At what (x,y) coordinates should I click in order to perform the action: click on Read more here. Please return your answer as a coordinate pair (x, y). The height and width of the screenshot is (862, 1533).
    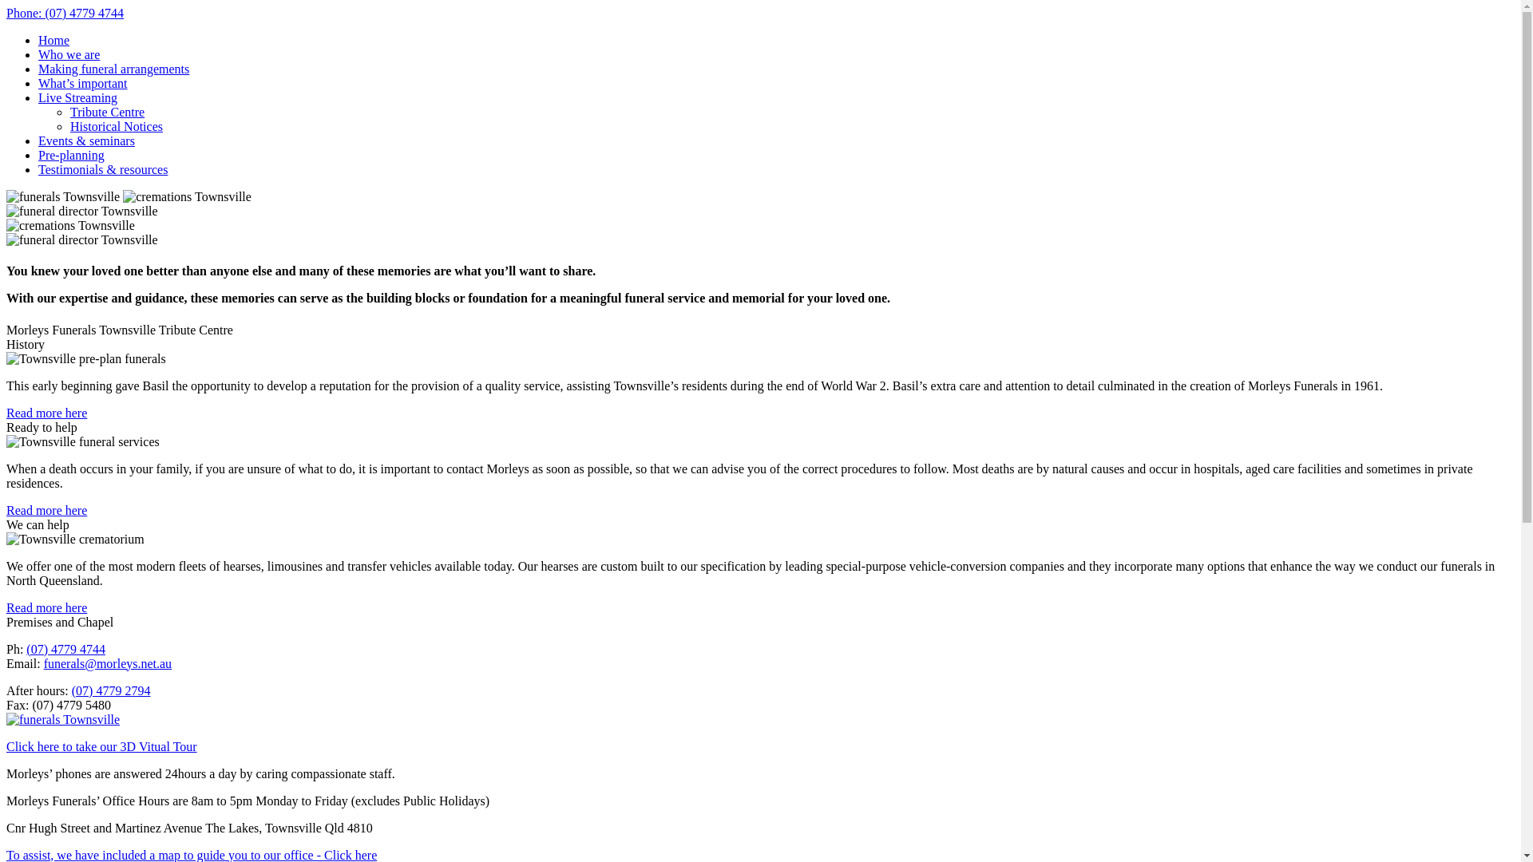
    Looking at the image, I should click on (46, 413).